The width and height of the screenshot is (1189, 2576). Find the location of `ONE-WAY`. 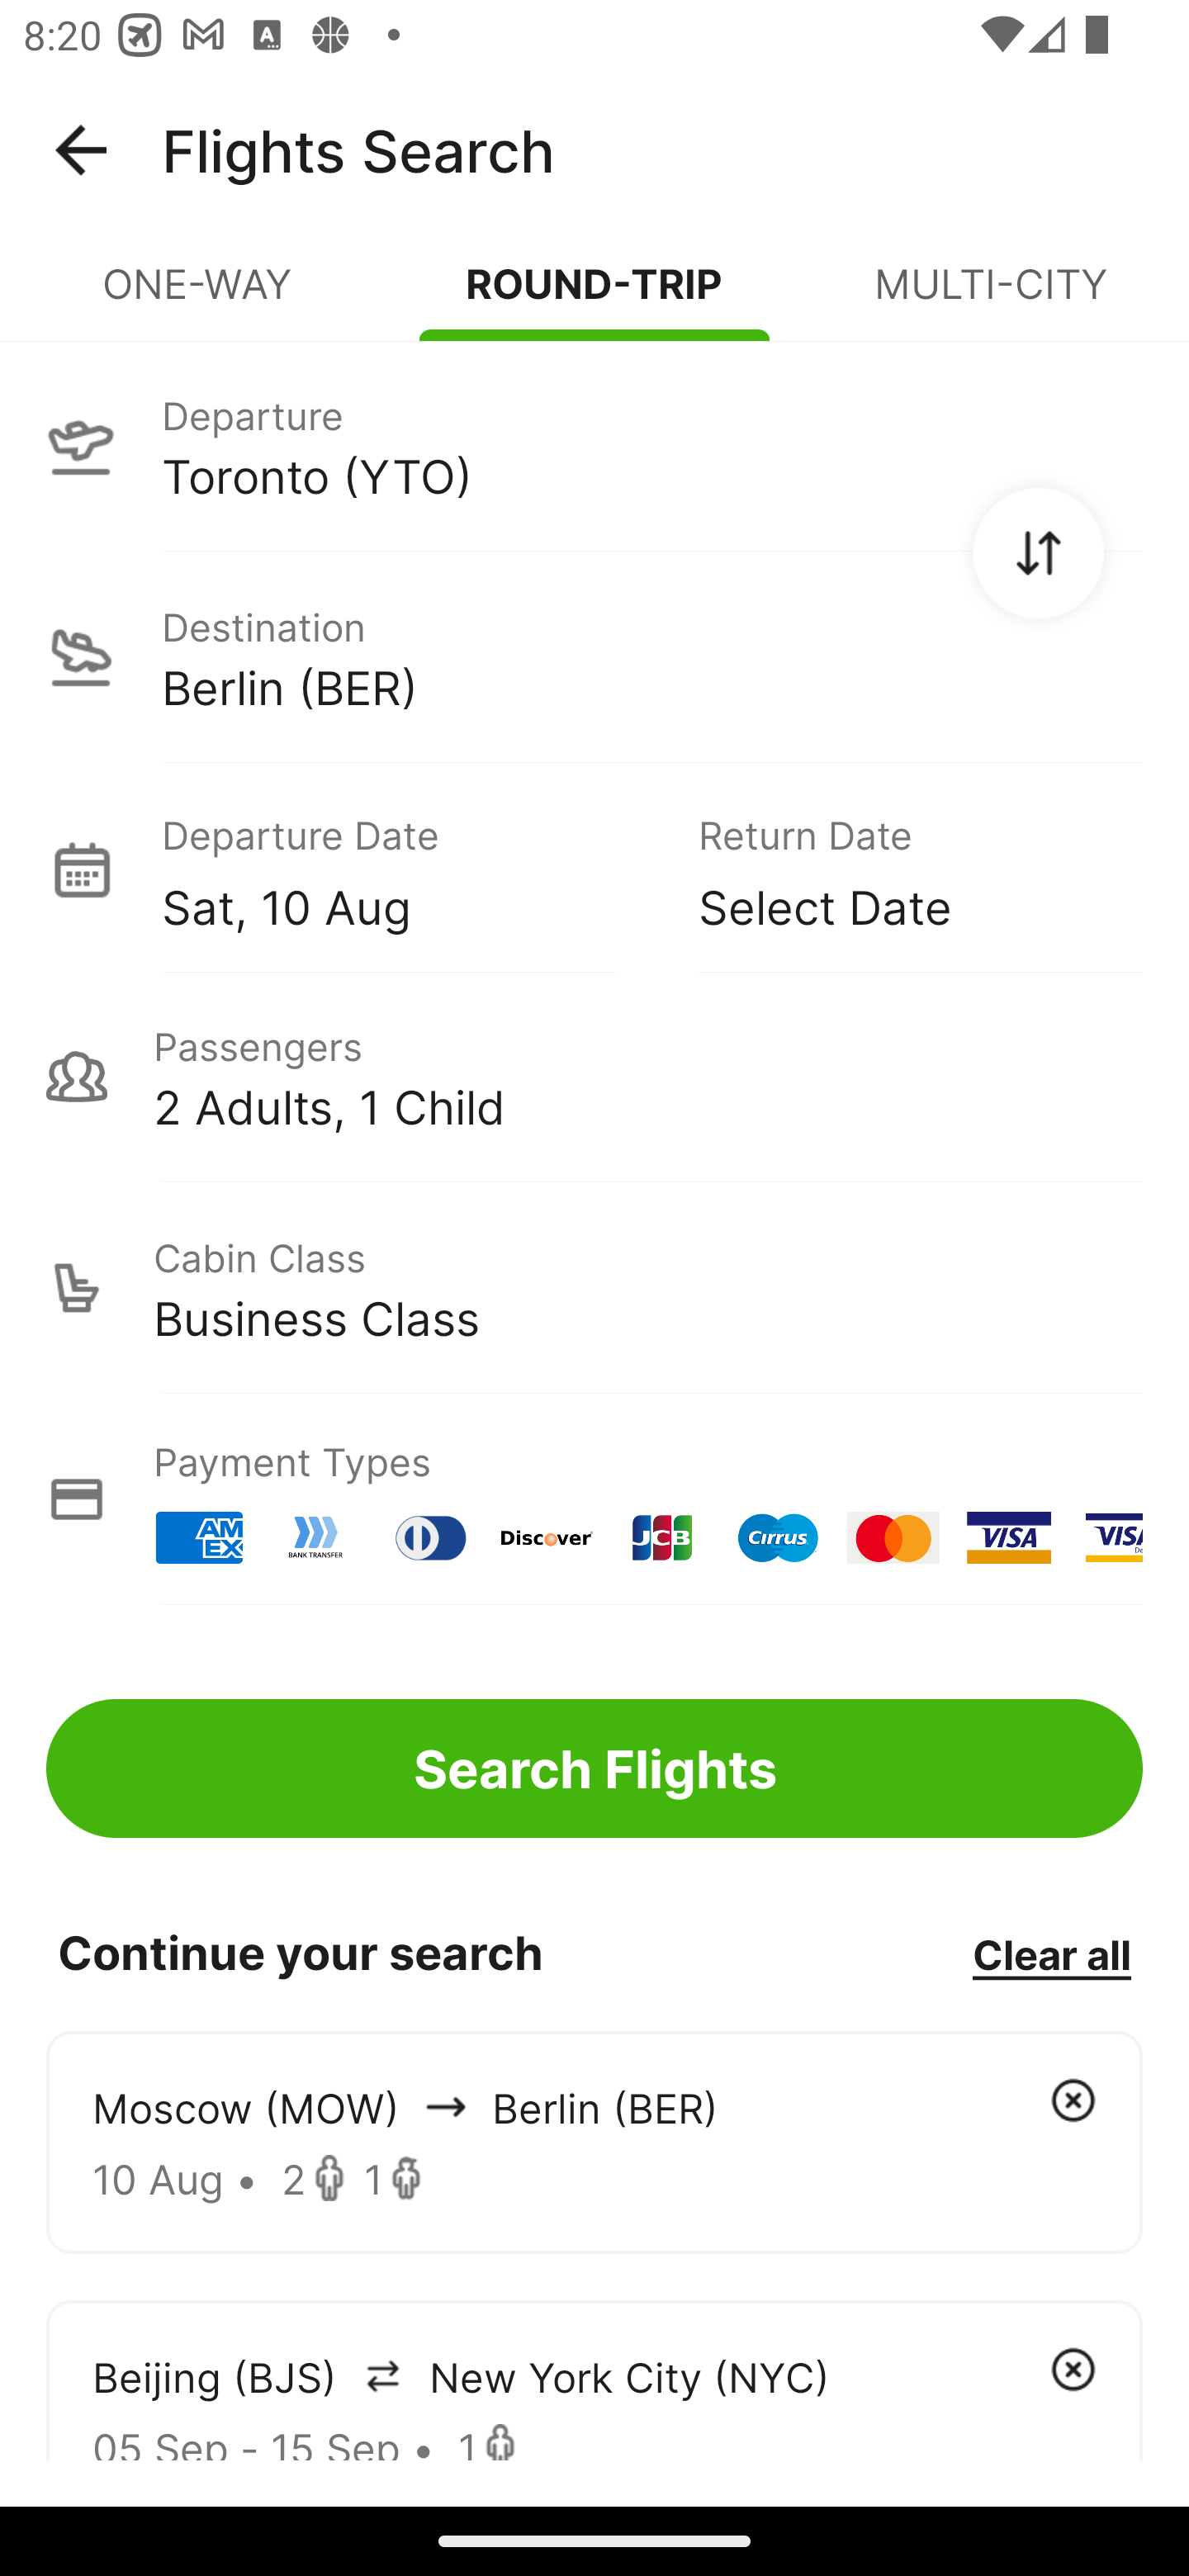

ONE-WAY is located at coordinates (198, 297).